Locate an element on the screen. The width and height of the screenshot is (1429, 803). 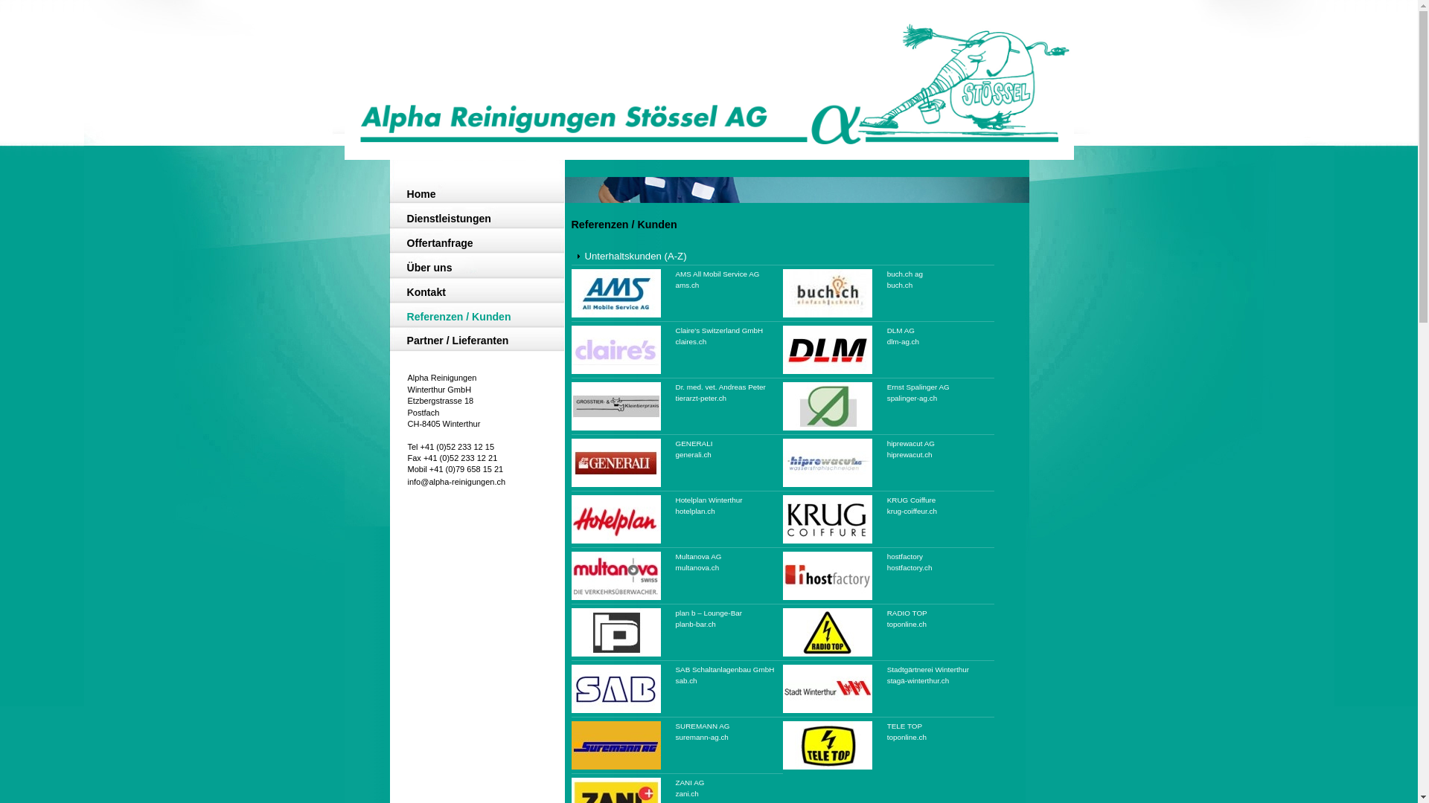
hostfactory.ch is located at coordinates (909, 568).